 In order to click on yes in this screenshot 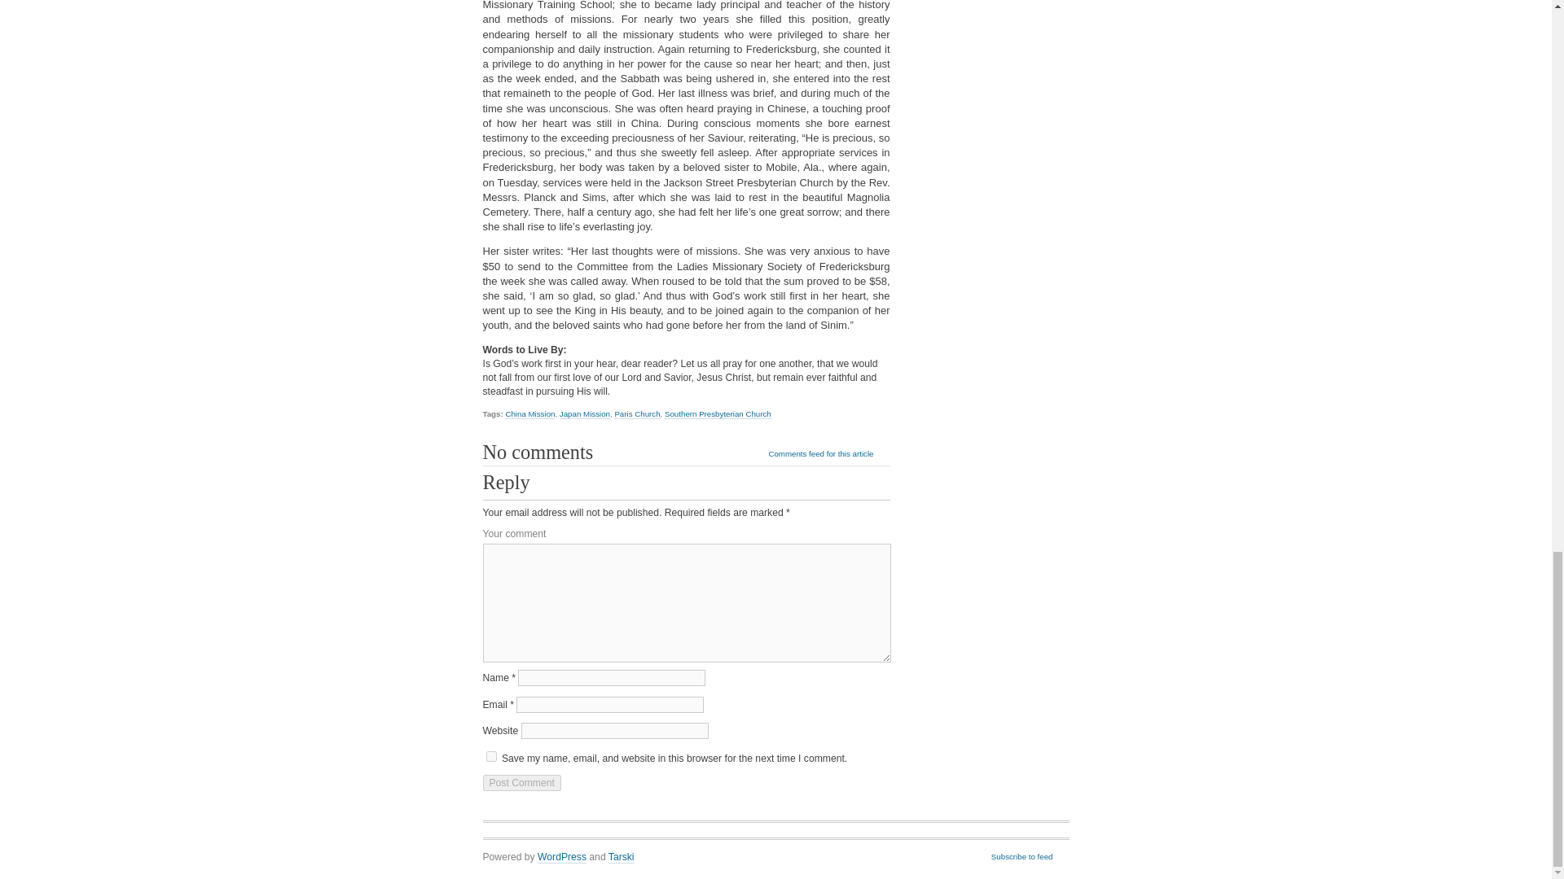, I will do `click(490, 757)`.